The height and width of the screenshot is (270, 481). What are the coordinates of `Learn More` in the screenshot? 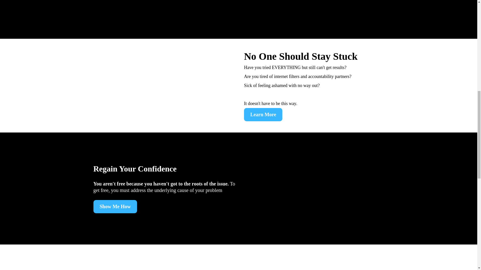 It's located at (263, 114).